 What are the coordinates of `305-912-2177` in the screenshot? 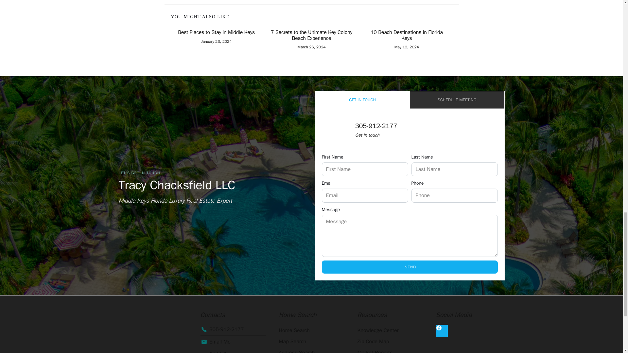 It's located at (376, 126).